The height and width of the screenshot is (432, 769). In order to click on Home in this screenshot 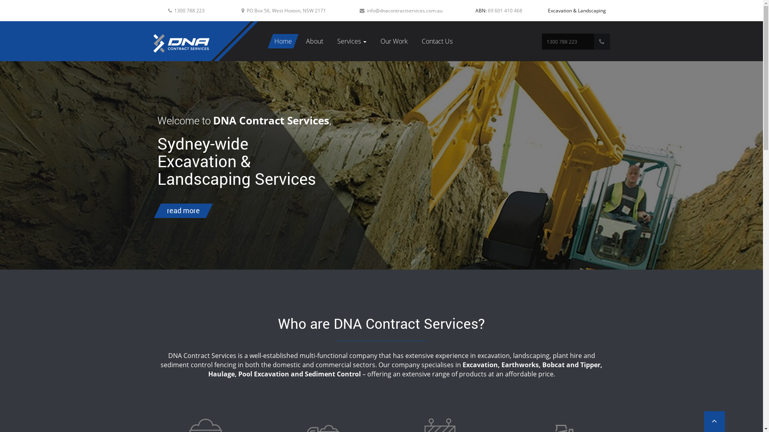, I will do `click(283, 41)`.